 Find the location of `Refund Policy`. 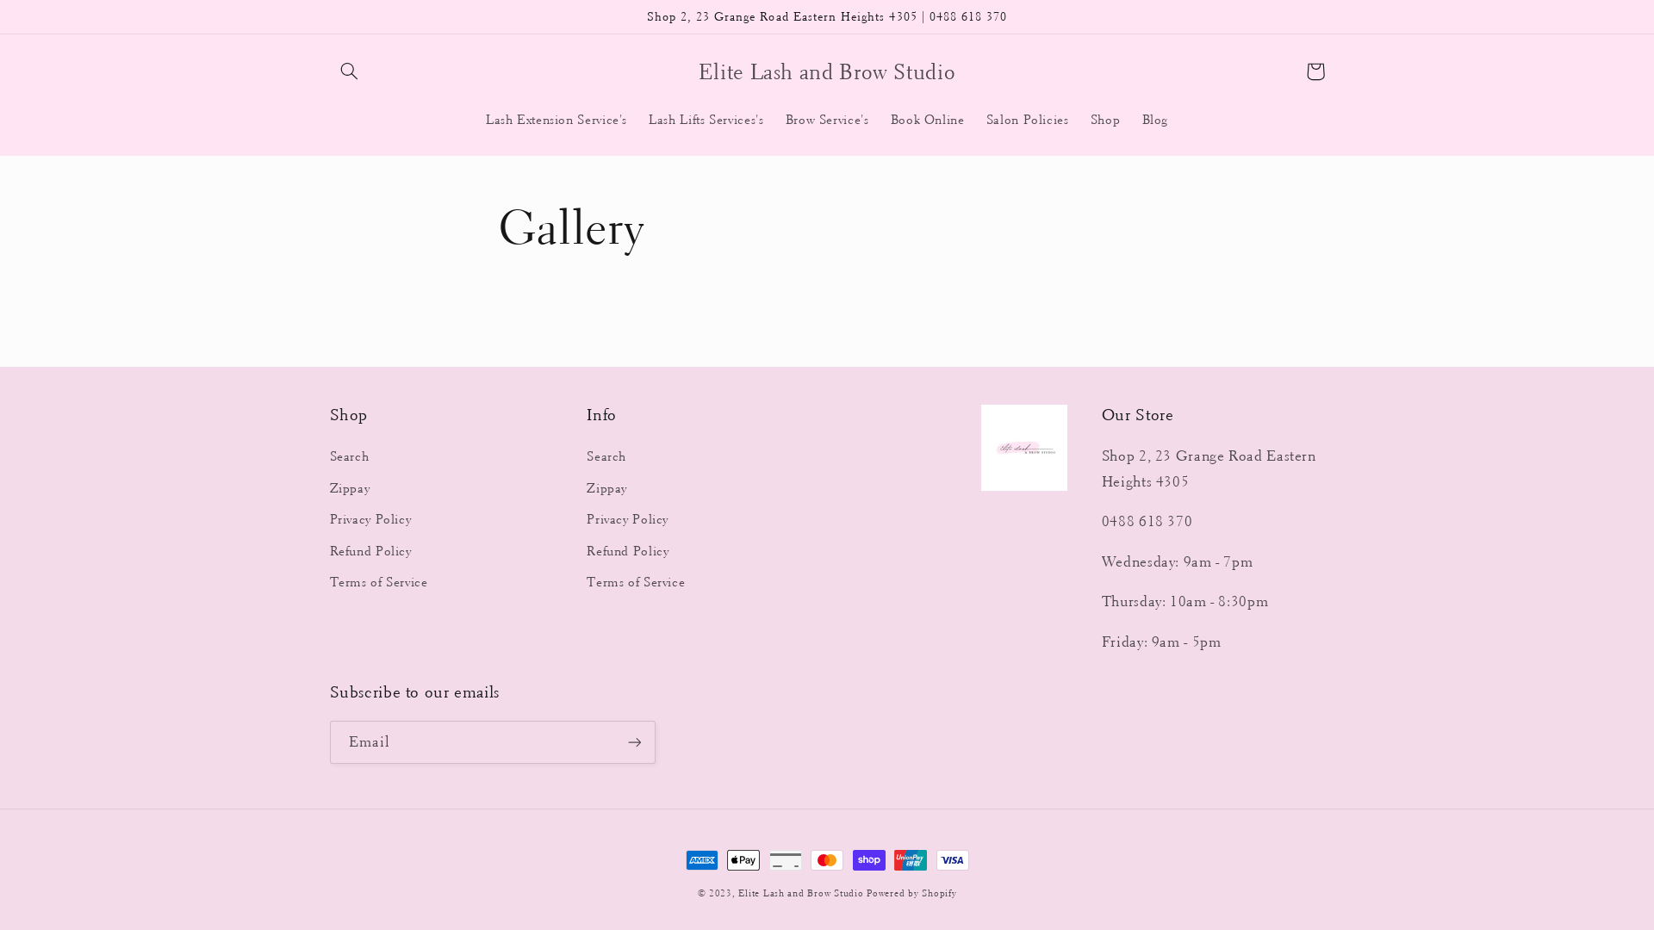

Refund Policy is located at coordinates (627, 551).